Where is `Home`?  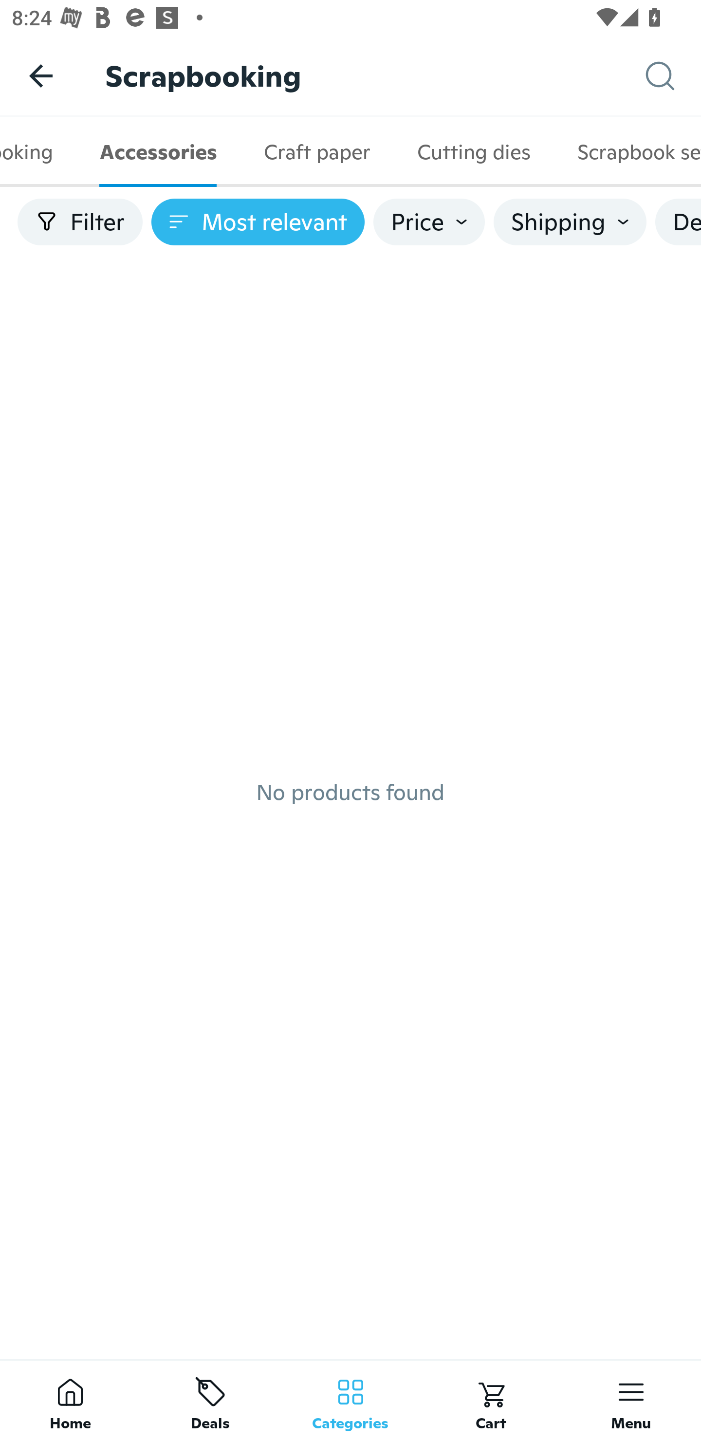 Home is located at coordinates (70, 1400).